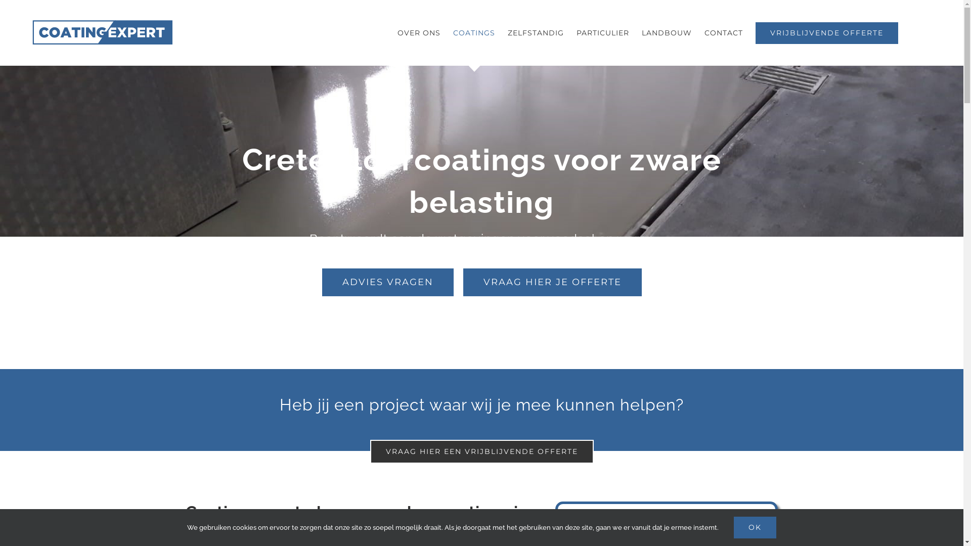 This screenshot has height=546, width=971. I want to click on CONTACT, so click(724, 33).